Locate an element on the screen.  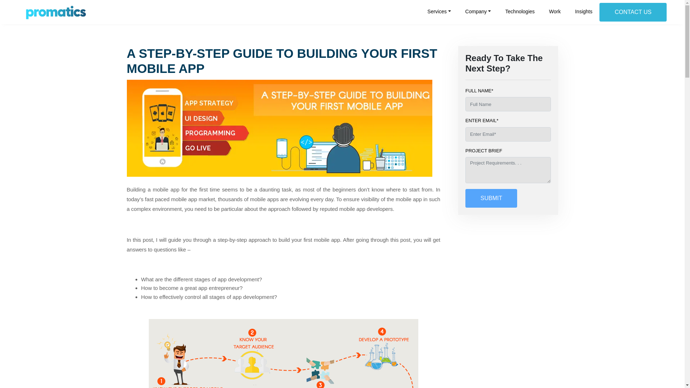
Insights is located at coordinates (584, 9).